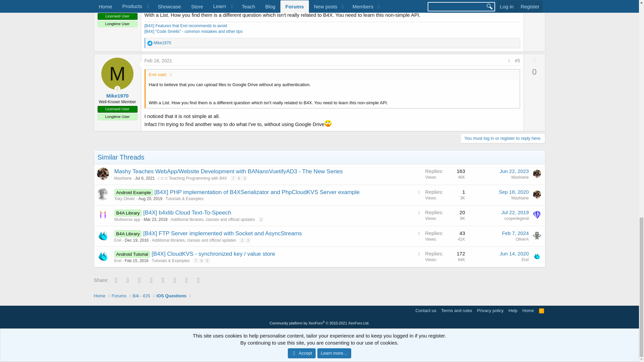 Image resolution: width=644 pixels, height=362 pixels. Describe the element at coordinates (328, 123) in the screenshot. I see `Roll Eyes    :rolleyes:` at that location.